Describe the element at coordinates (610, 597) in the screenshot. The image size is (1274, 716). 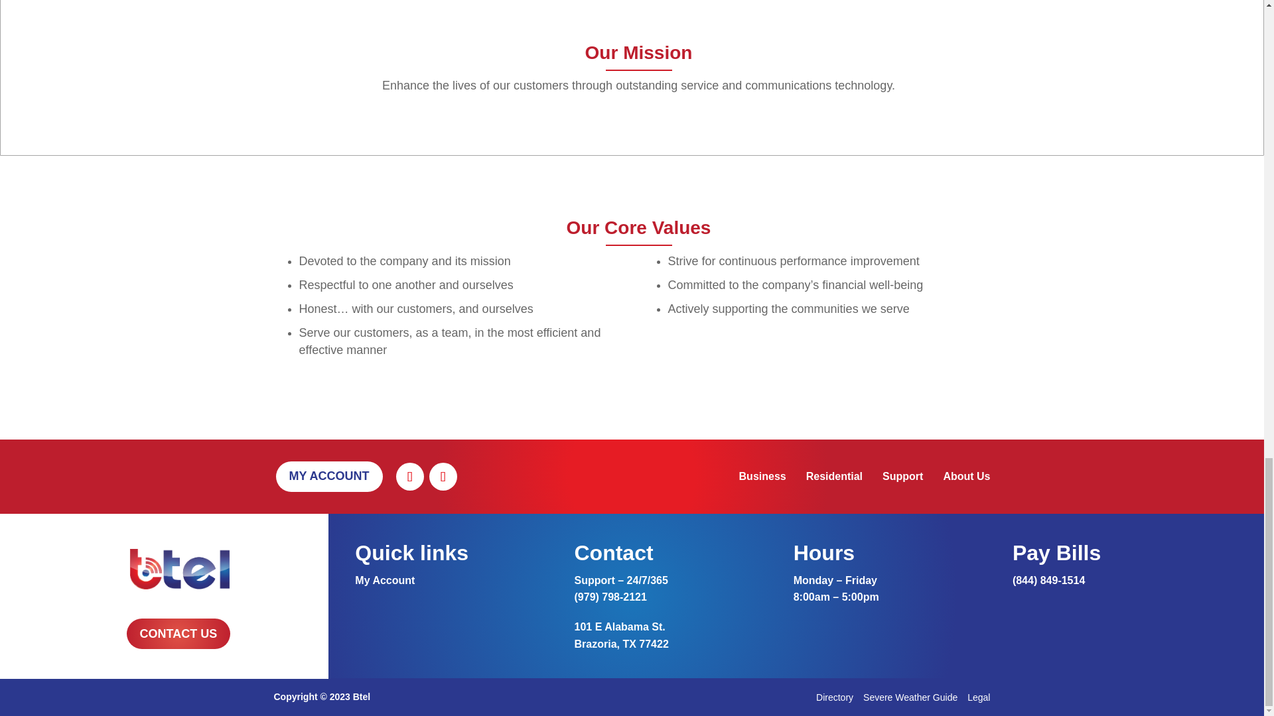
I see `9797982121` at that location.